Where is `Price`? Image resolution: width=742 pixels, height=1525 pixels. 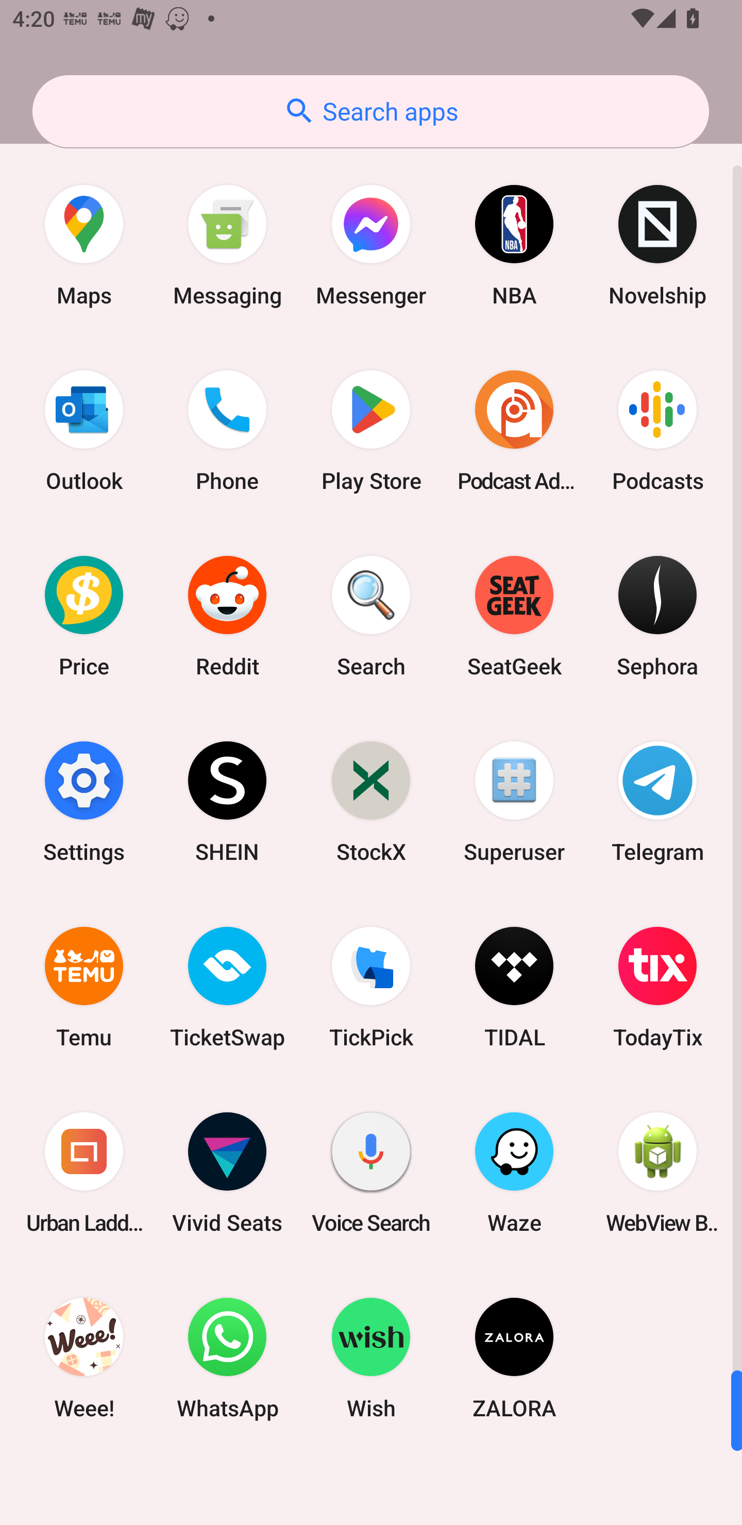 Price is located at coordinates (84, 616).